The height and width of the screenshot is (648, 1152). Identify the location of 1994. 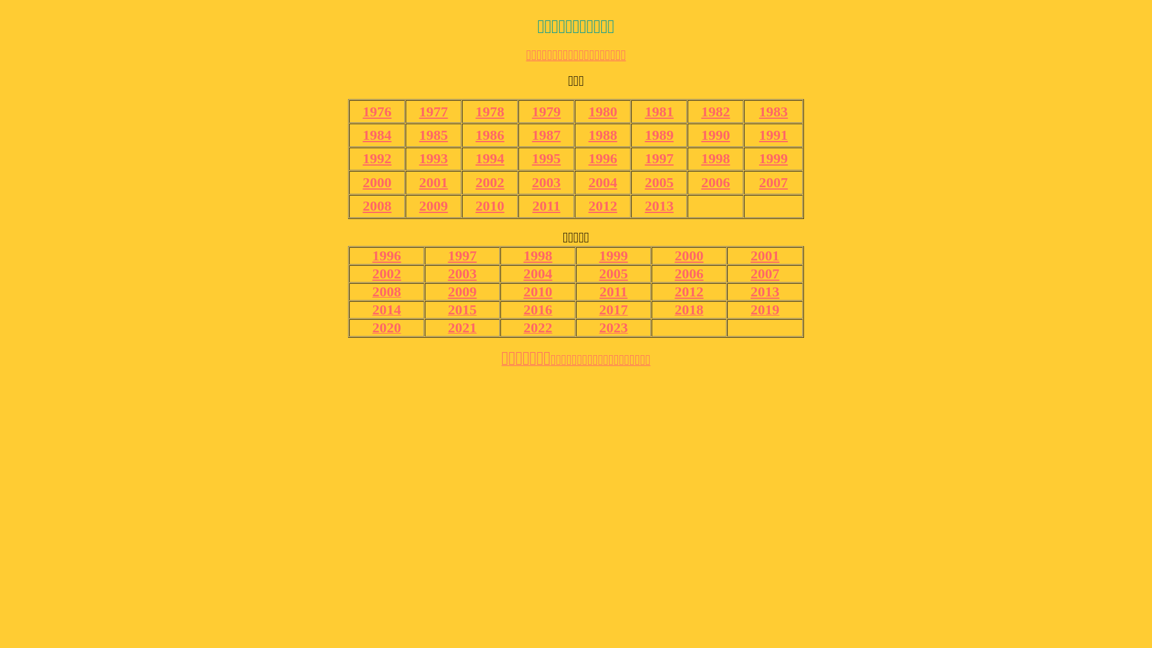
(490, 158).